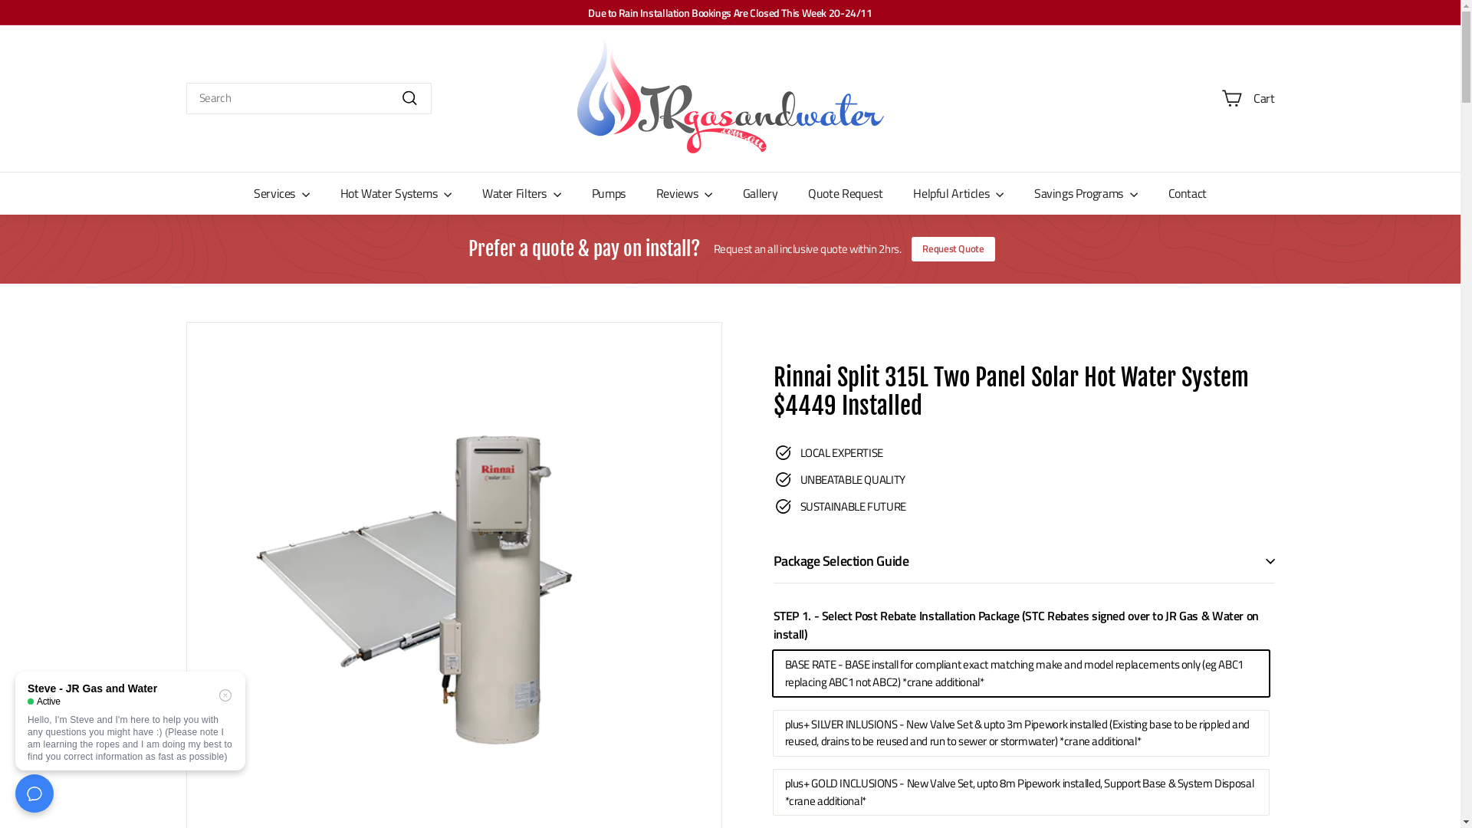 The image size is (1472, 828). I want to click on Quote Request, so click(845, 193).